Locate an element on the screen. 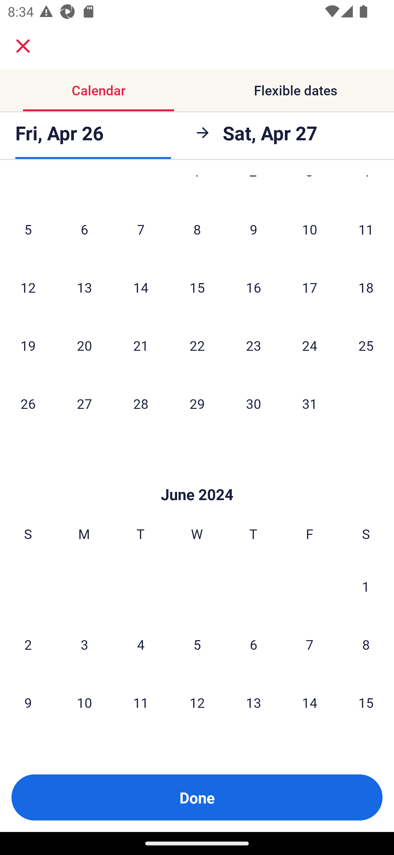 The width and height of the screenshot is (394, 855). 26 Sunday, May 26, 2024 is located at coordinates (28, 403).